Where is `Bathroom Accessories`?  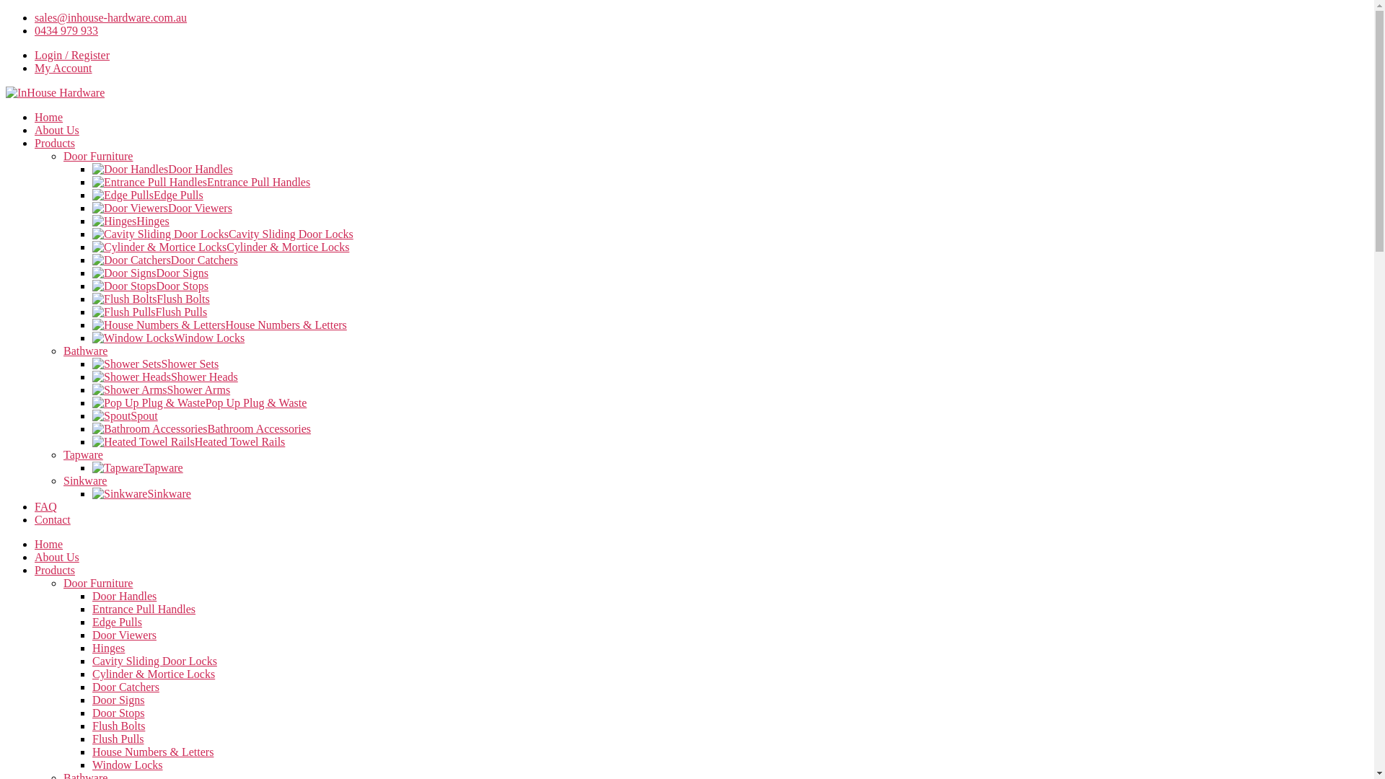
Bathroom Accessories is located at coordinates (260, 428).